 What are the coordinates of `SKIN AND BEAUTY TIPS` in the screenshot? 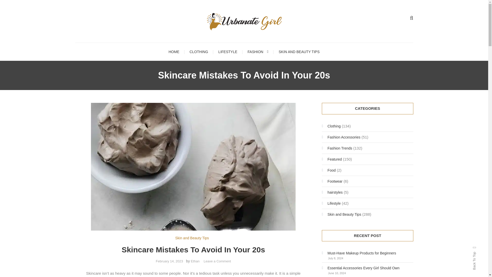 It's located at (260, 146).